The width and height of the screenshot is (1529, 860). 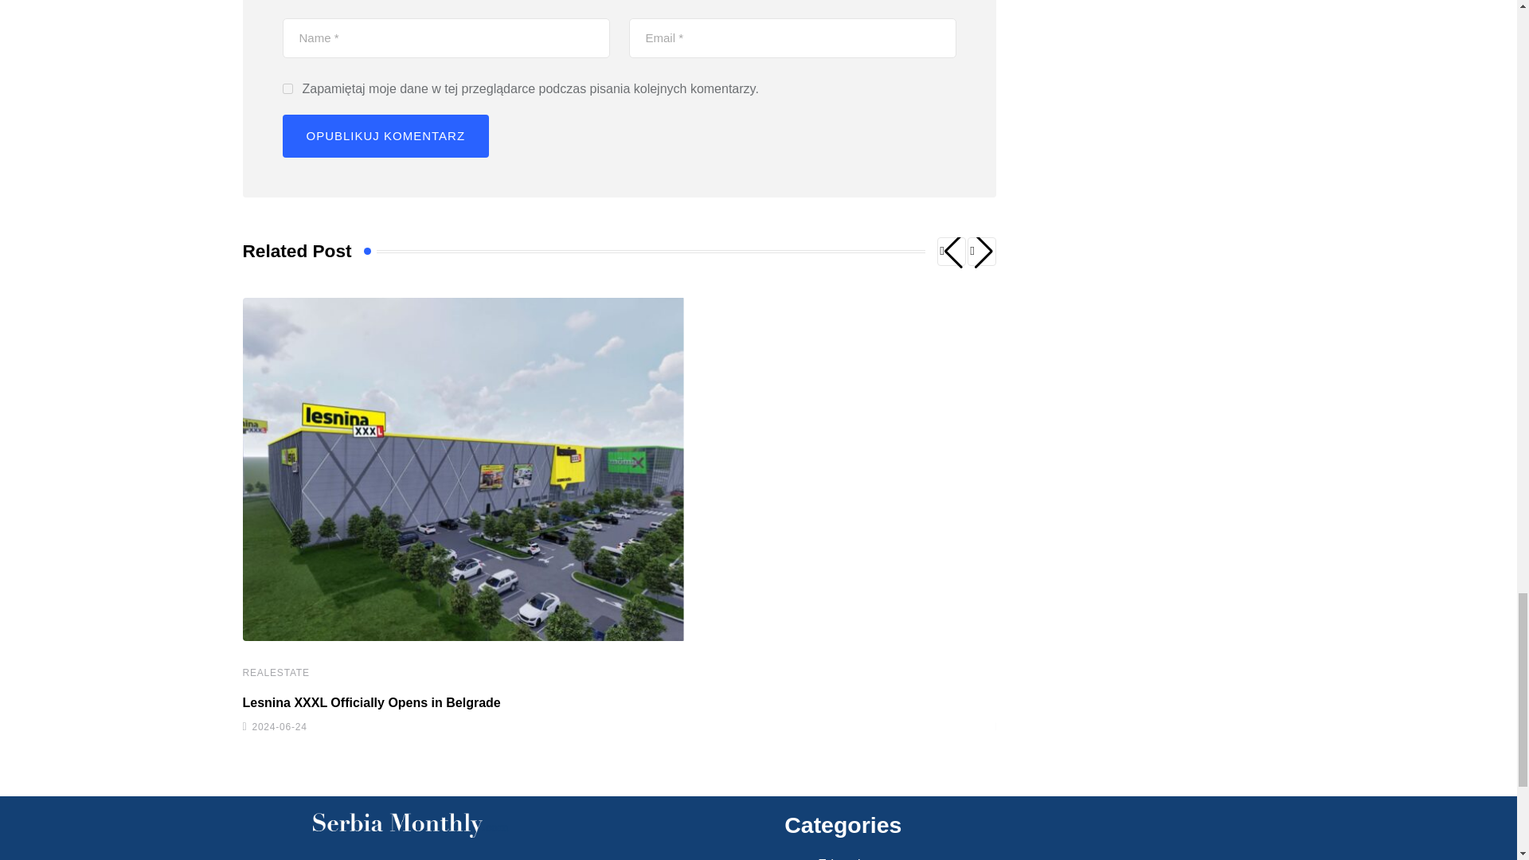 What do you see at coordinates (275, 673) in the screenshot?
I see `REALESTATE` at bounding box center [275, 673].